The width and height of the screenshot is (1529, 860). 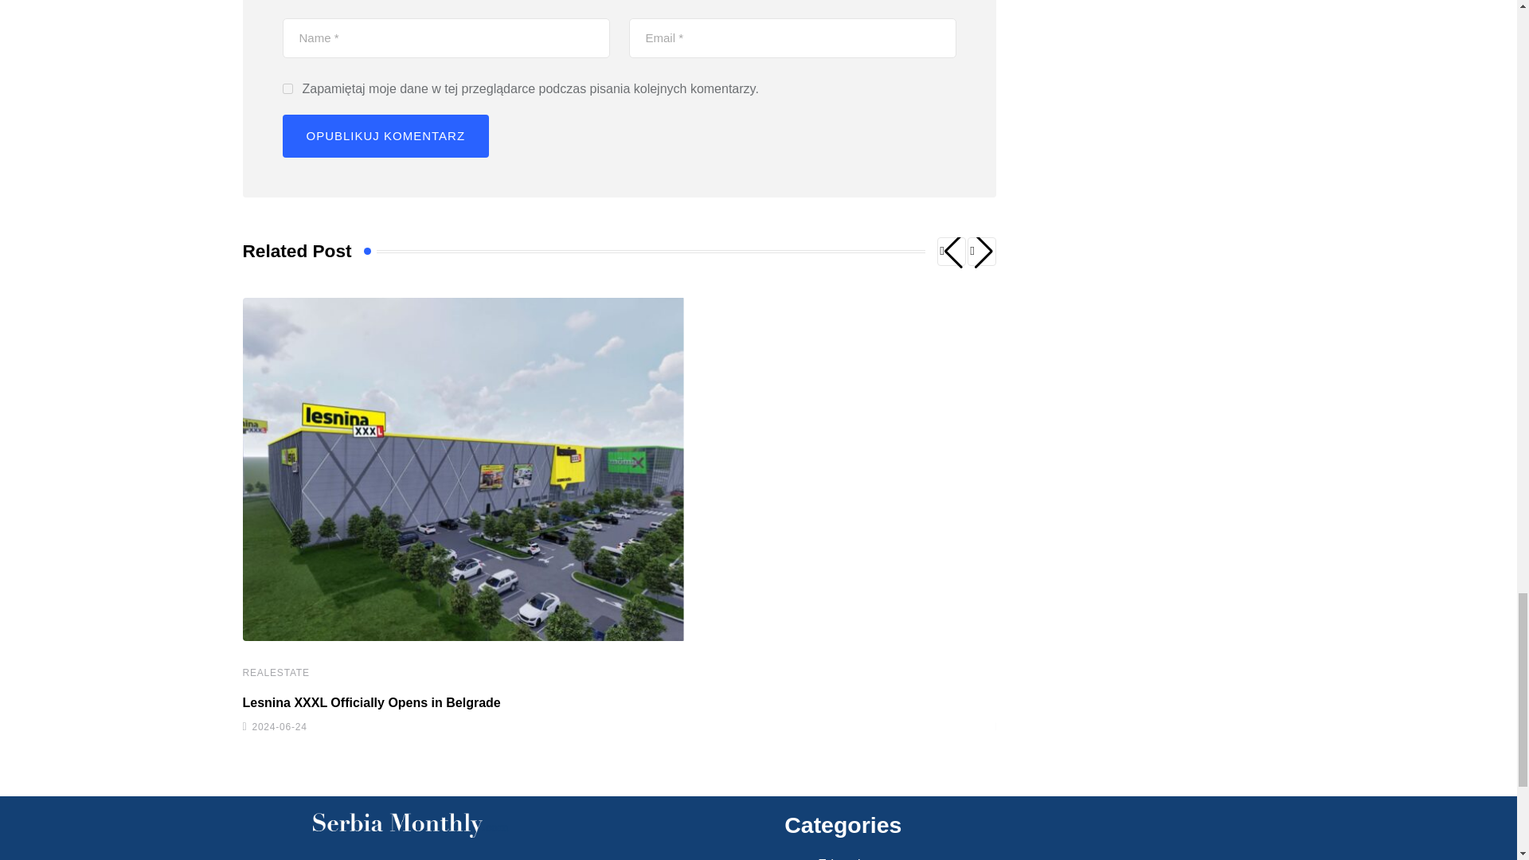 What do you see at coordinates (275, 673) in the screenshot?
I see `REALESTATE` at bounding box center [275, 673].